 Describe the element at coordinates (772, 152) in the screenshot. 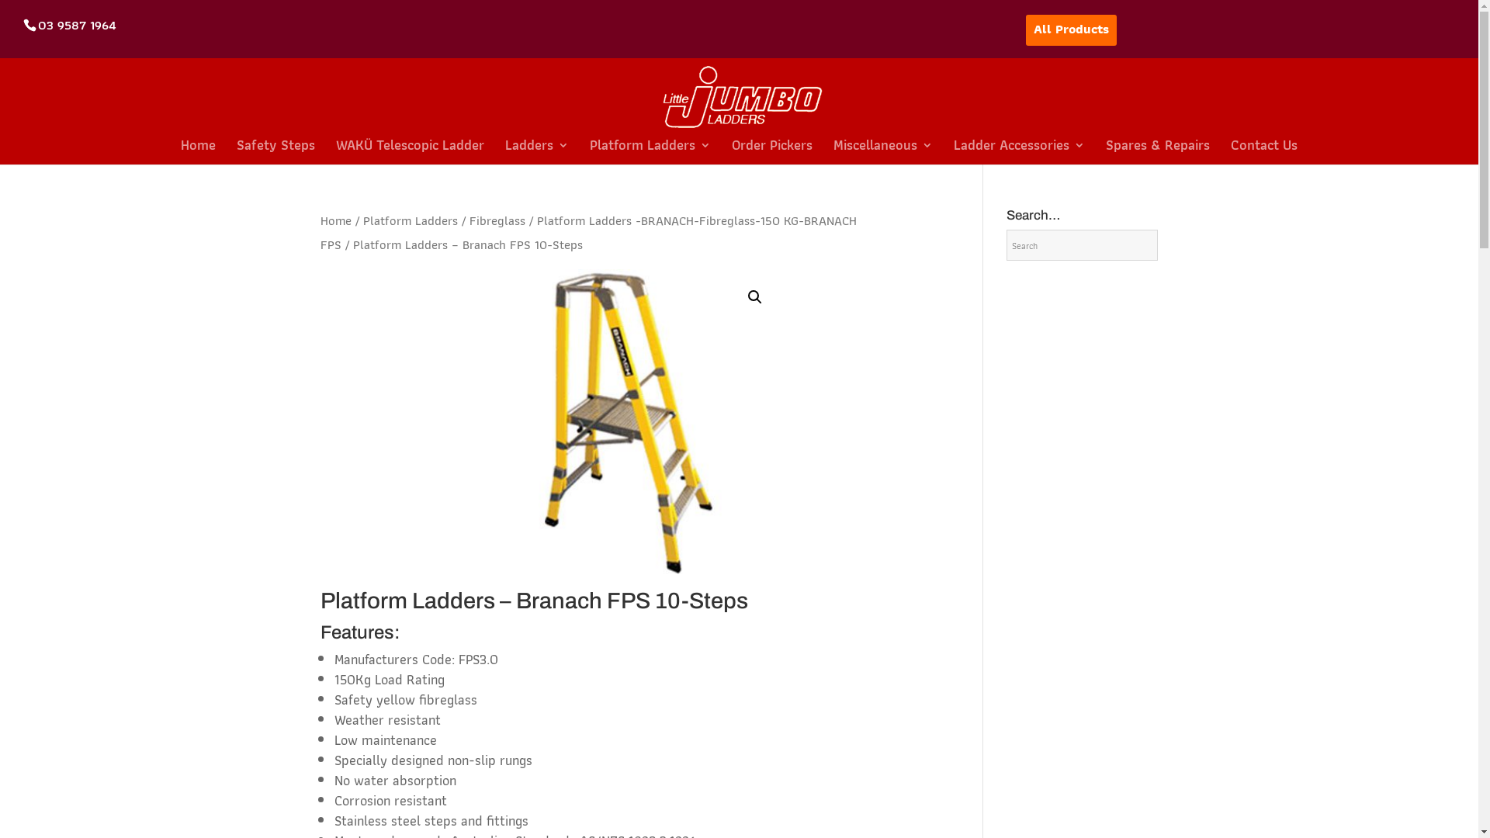

I see `Order Pickers` at that location.